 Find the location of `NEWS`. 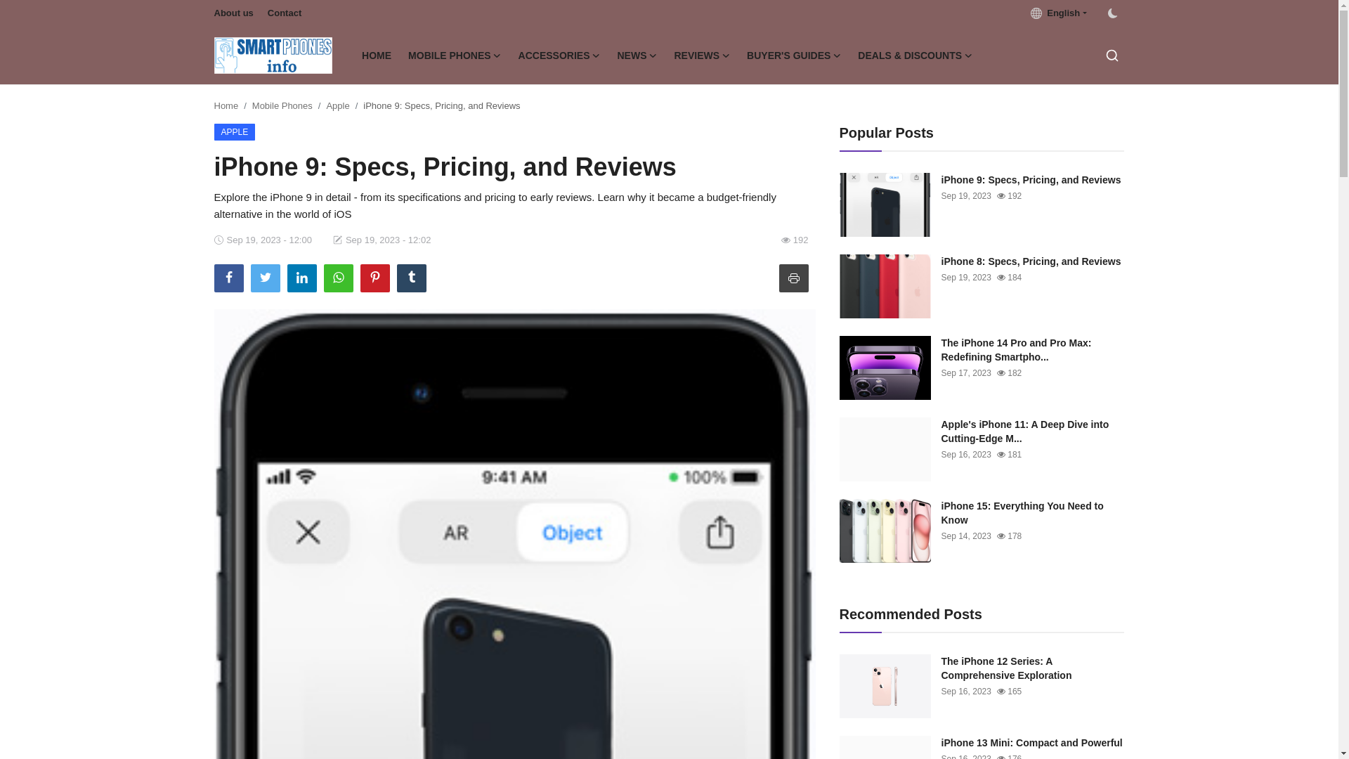

NEWS is located at coordinates (637, 55).